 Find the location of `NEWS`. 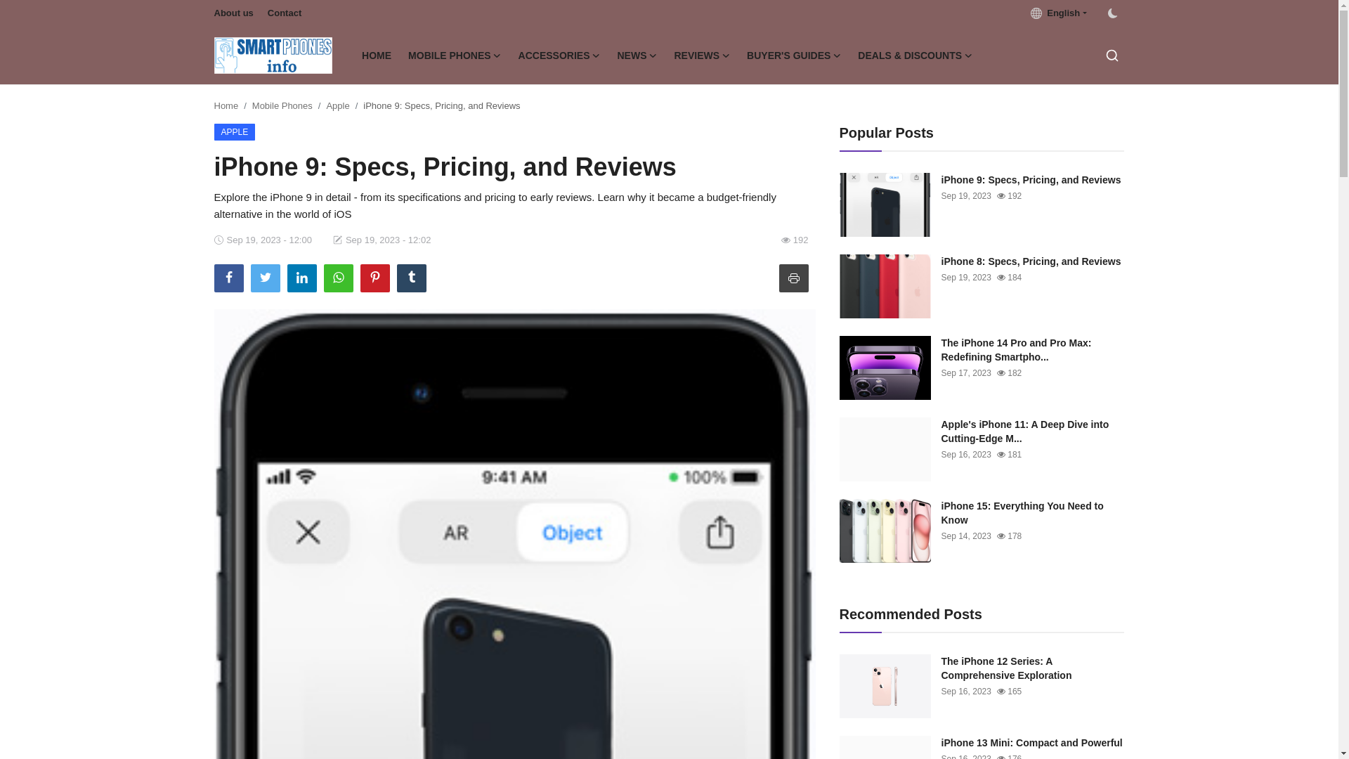

NEWS is located at coordinates (637, 55).